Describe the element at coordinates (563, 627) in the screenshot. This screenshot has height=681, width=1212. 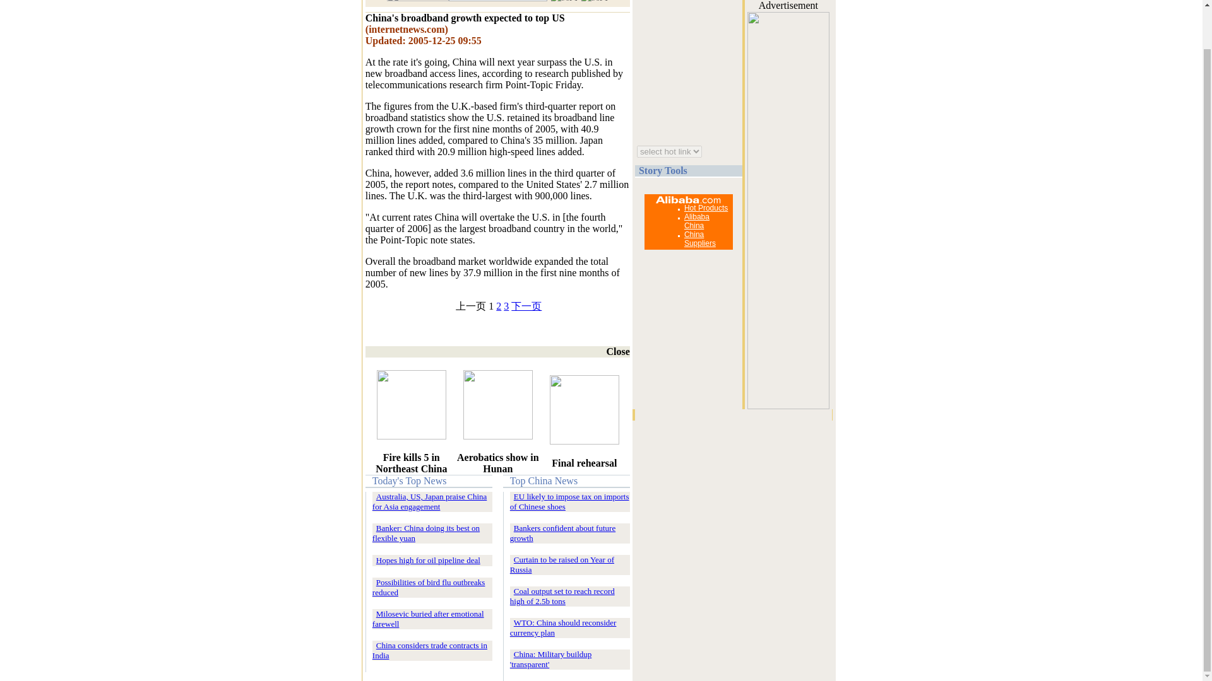
I see `WTO: China should reconsider currency plan` at that location.